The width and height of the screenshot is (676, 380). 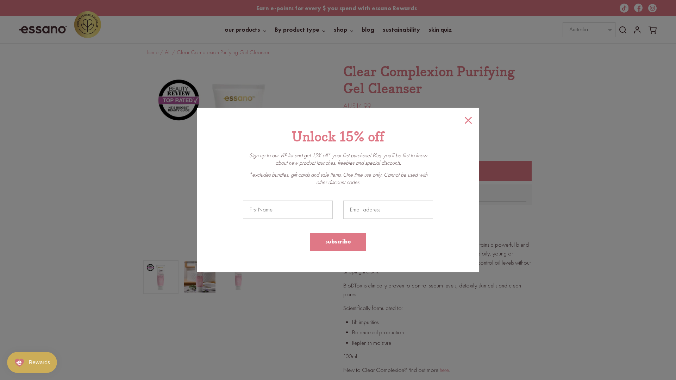 I want to click on subscribe, so click(x=338, y=242).